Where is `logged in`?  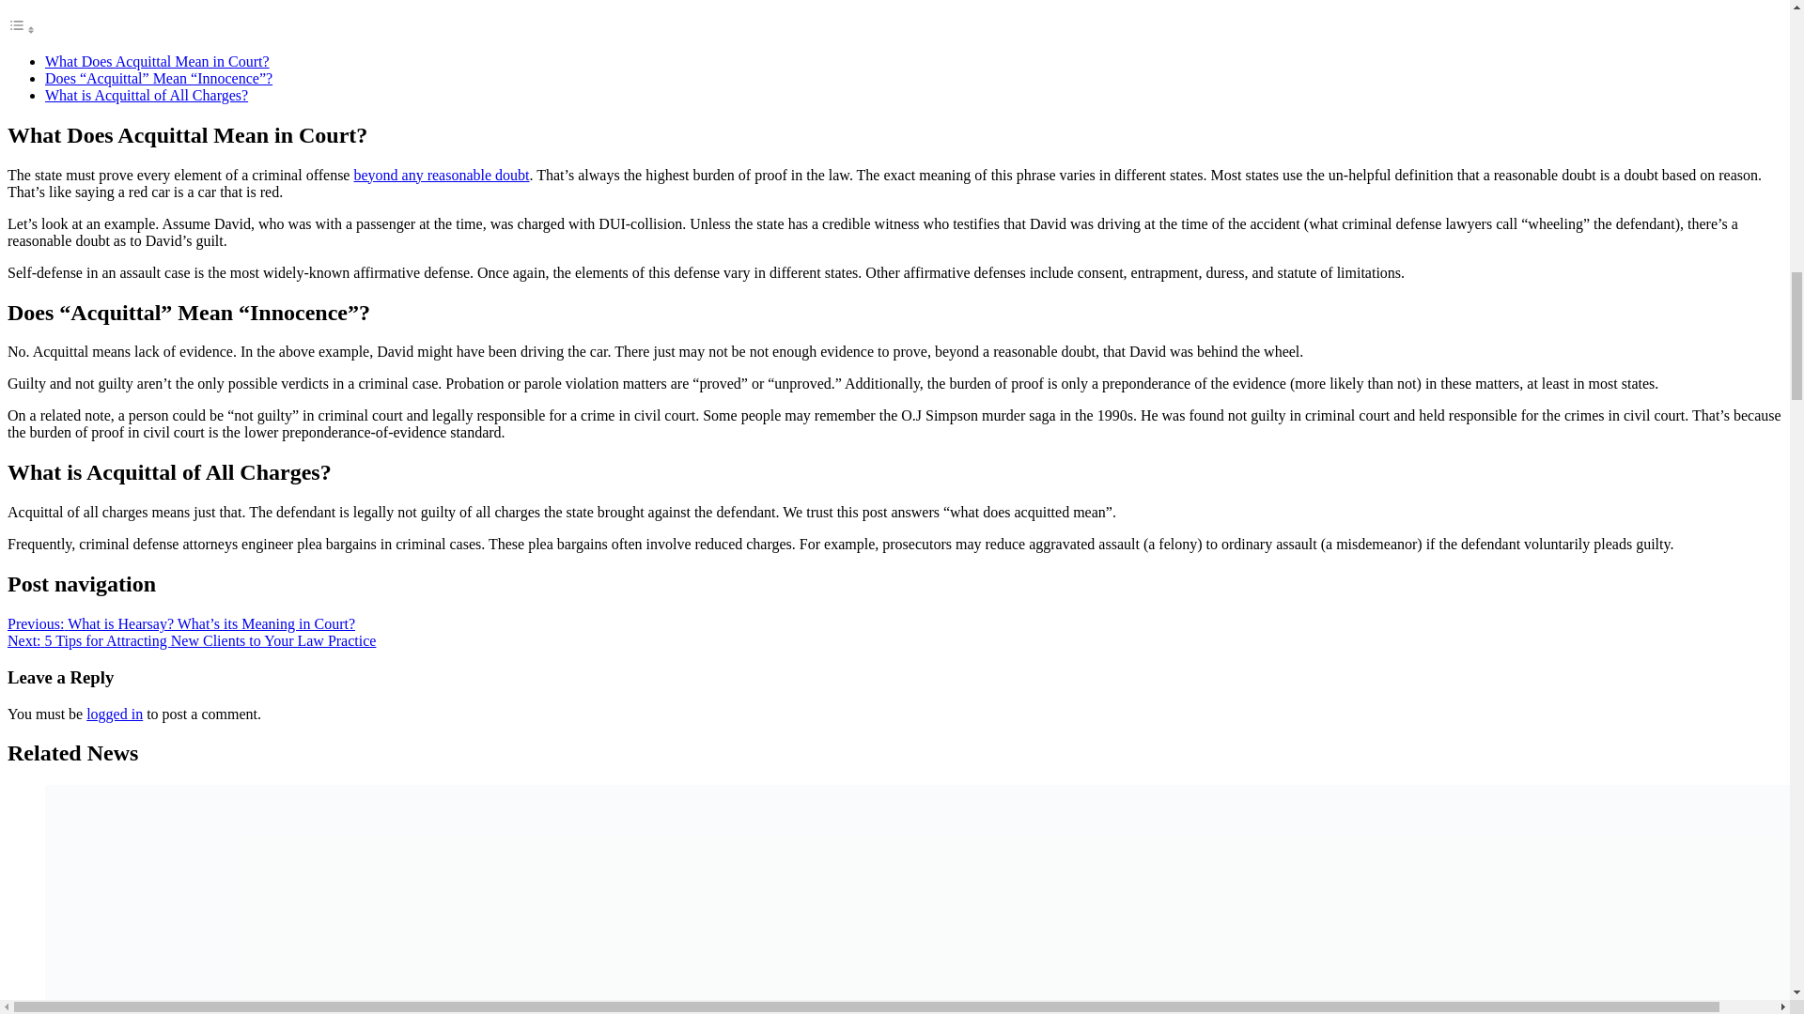 logged in is located at coordinates (115, 714).